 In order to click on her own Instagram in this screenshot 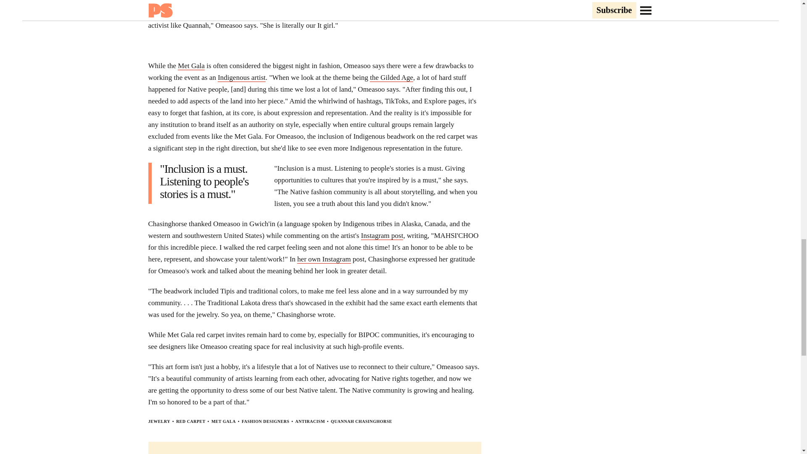, I will do `click(324, 259)`.